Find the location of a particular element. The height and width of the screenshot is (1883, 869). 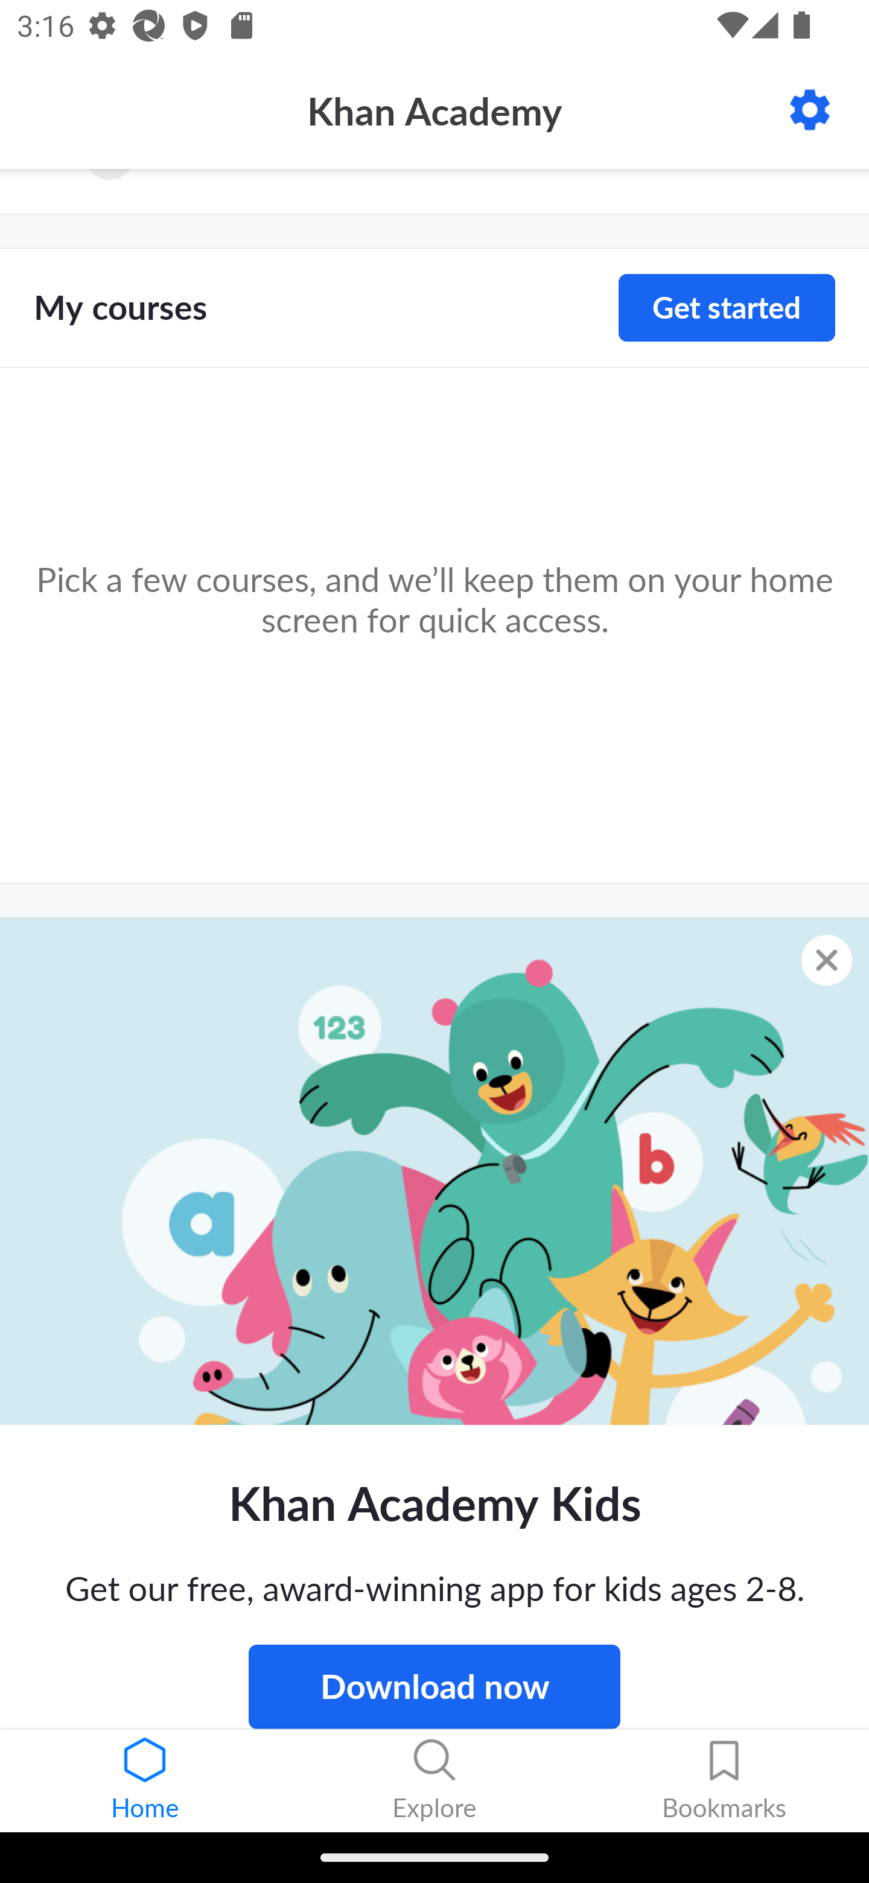

Dismiss is located at coordinates (827, 959).